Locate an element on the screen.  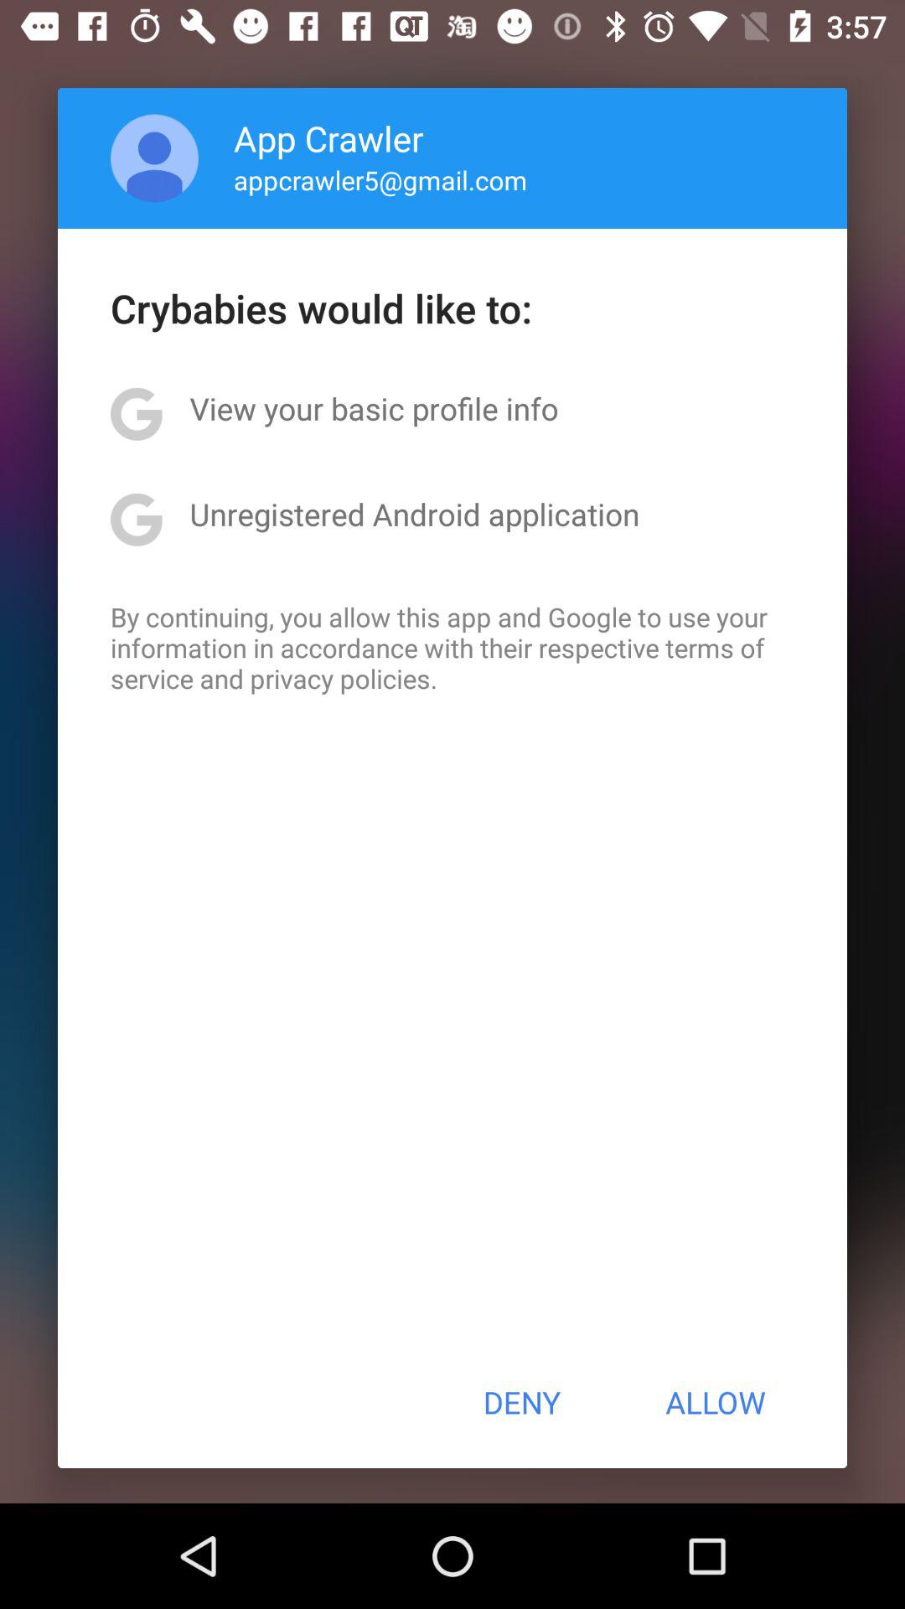
click icon below the crybabies would like item is located at coordinates (374, 408).